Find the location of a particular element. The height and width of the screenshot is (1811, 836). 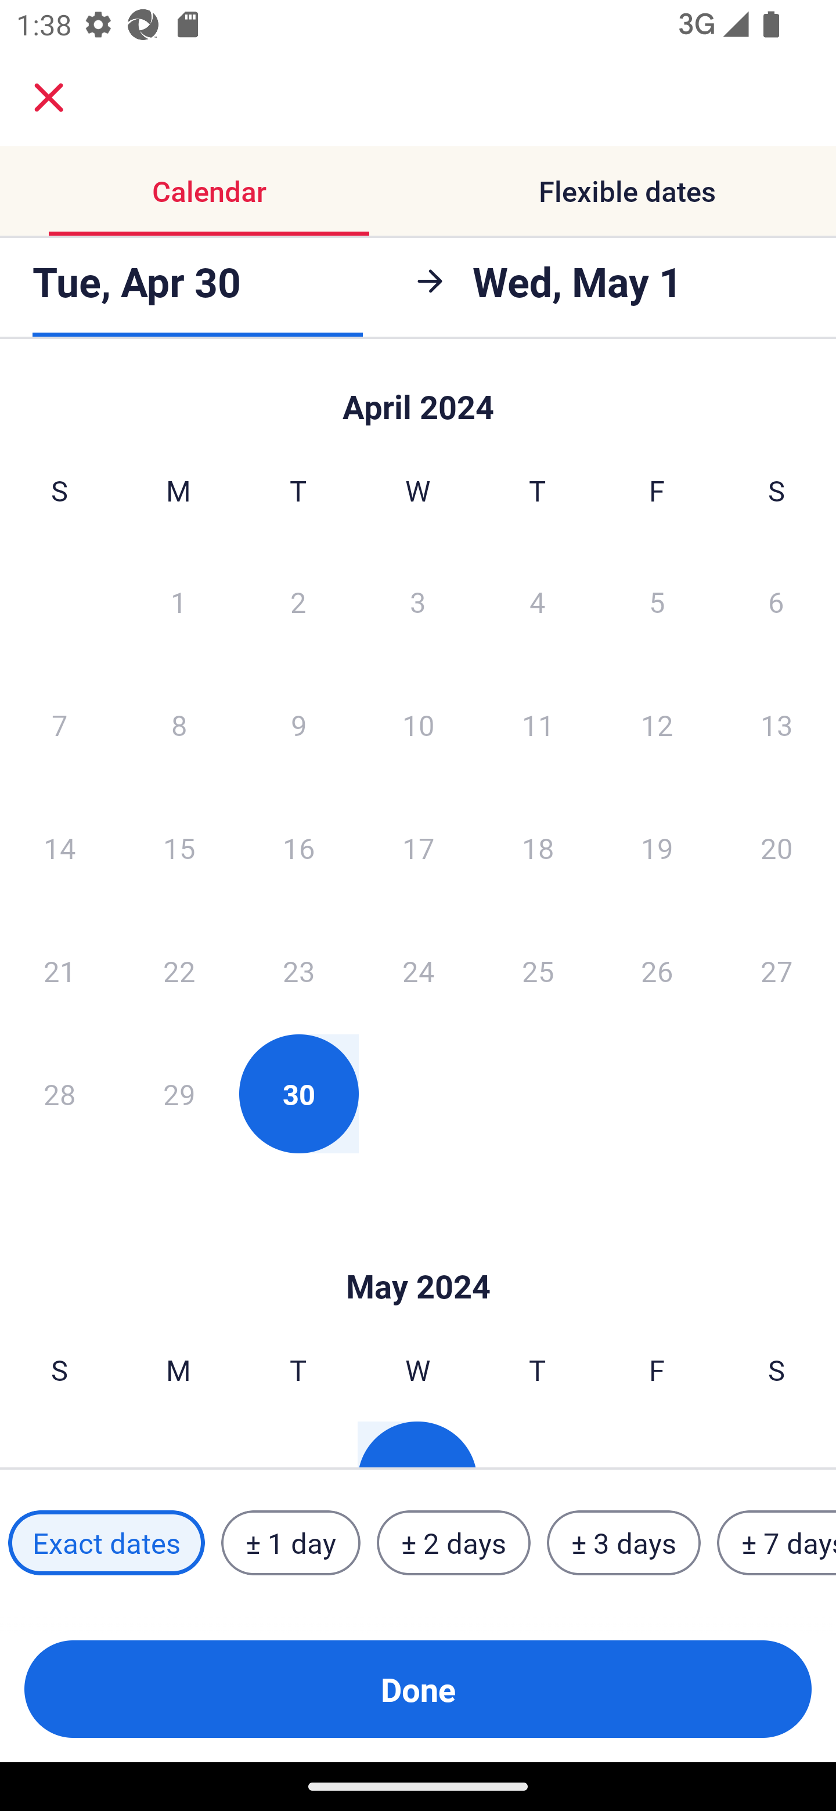

14 Sunday, April 14, 2024 is located at coordinates (59, 847).